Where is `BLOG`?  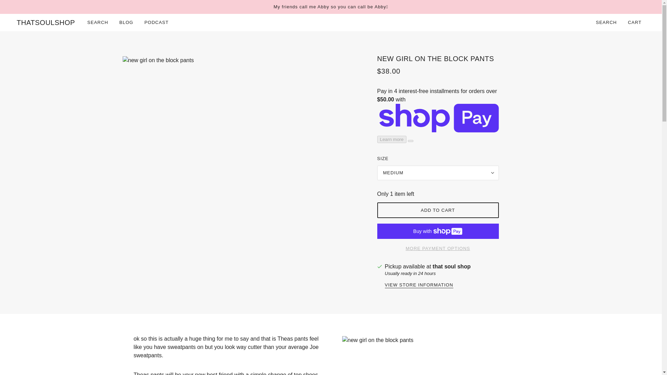 BLOG is located at coordinates (126, 22).